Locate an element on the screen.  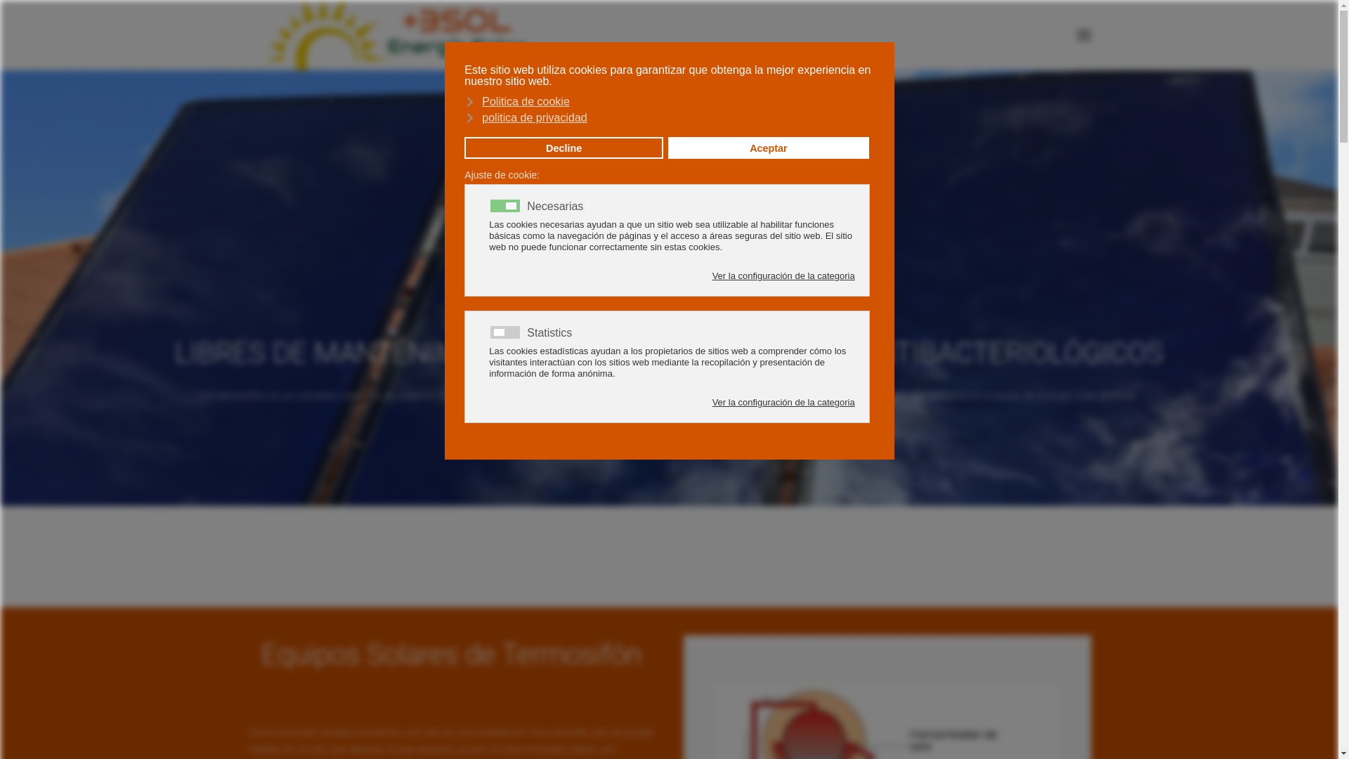
Necesarias is located at coordinates (558, 205).